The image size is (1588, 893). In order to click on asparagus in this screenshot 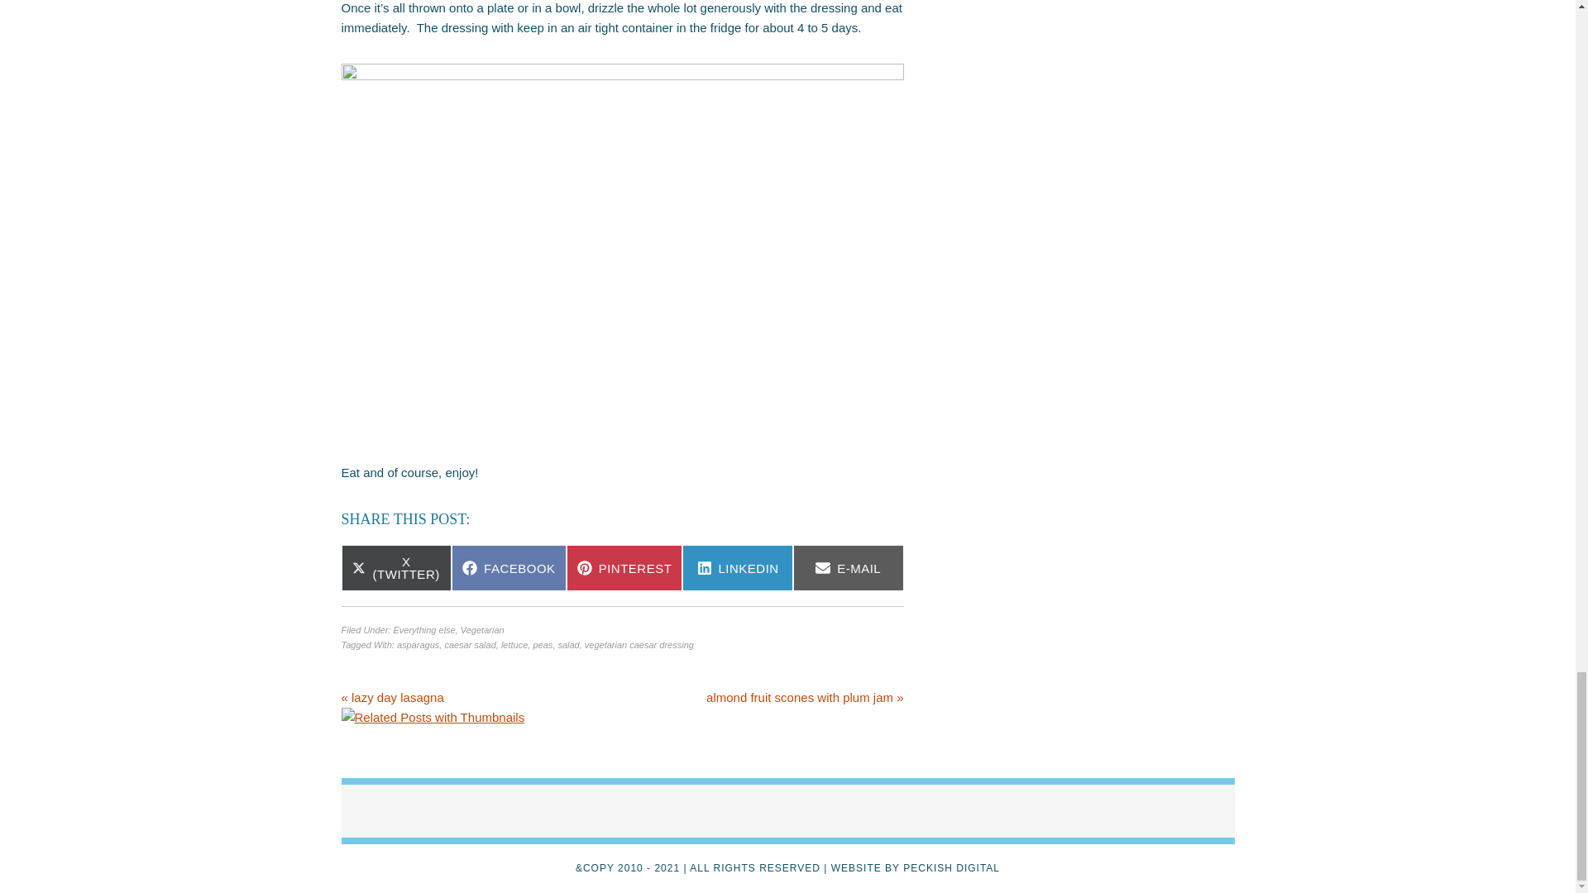, I will do `click(419, 645)`.